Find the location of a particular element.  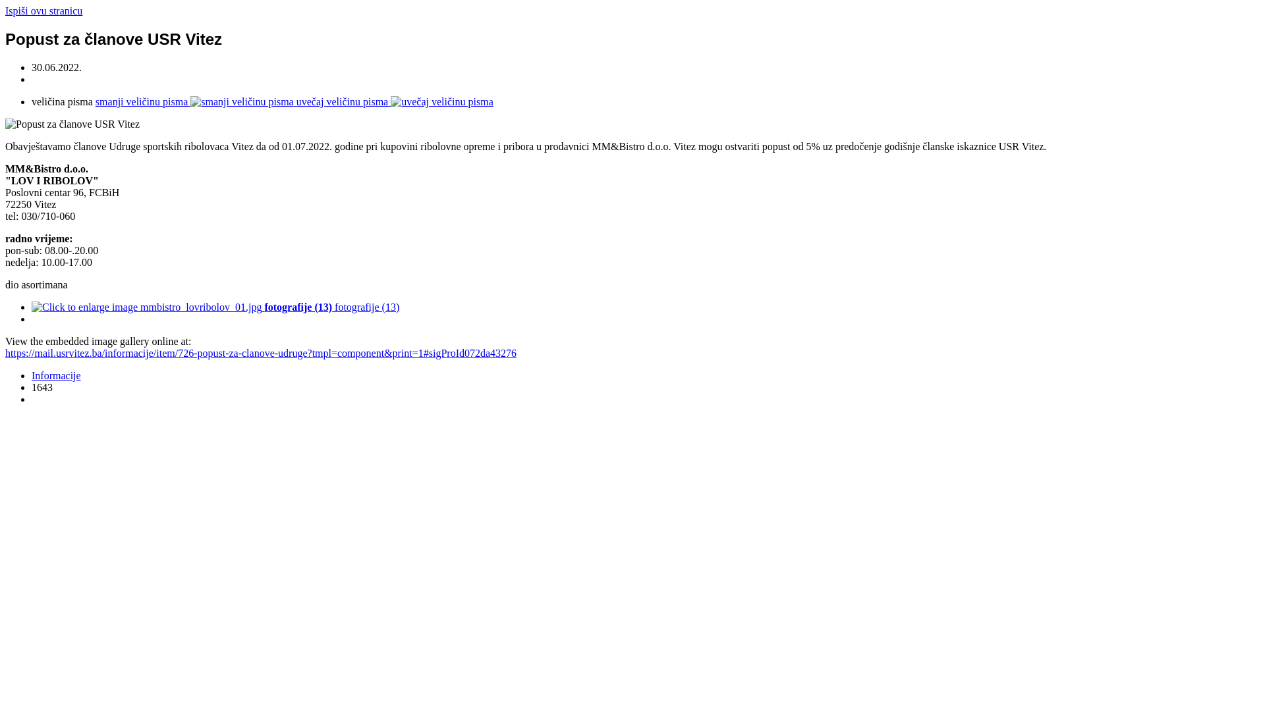

fotografije (13) fotografije (13) is located at coordinates (215, 307).